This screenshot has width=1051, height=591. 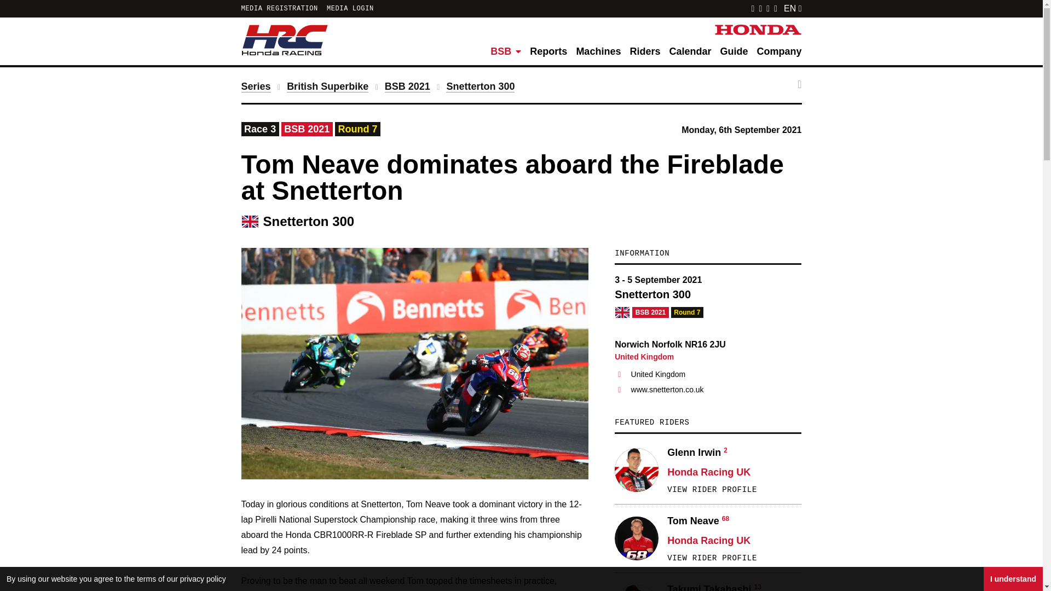 I want to click on Guide, so click(x=734, y=51).